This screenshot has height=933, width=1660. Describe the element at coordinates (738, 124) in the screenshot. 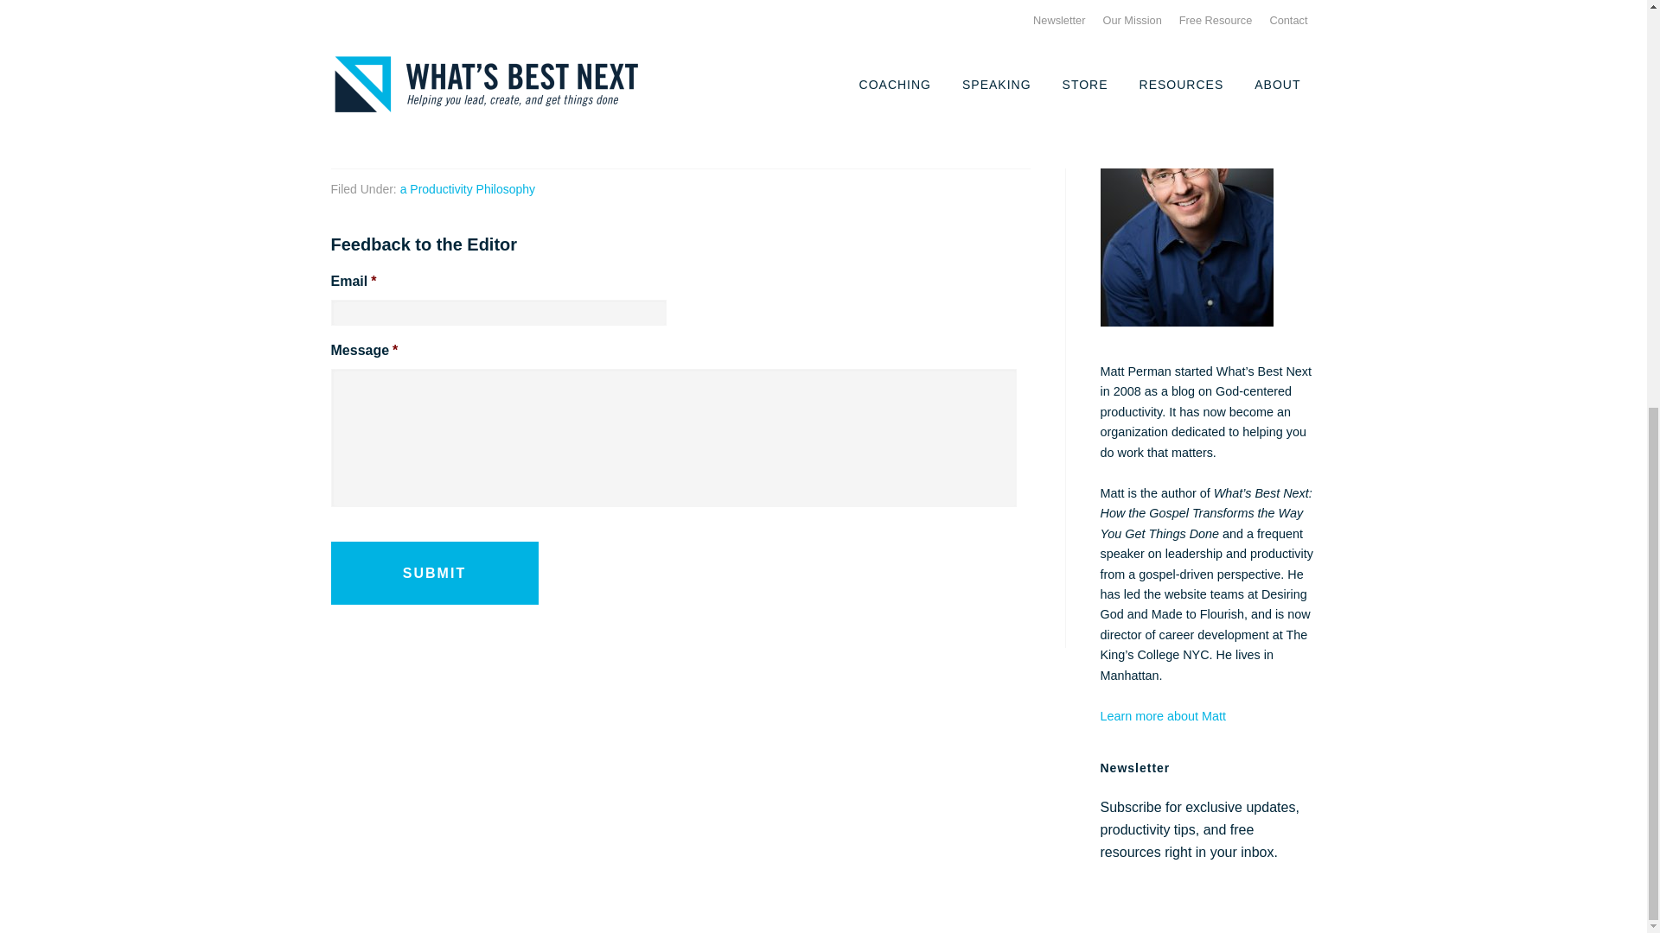

I see `LinkedIn` at that location.